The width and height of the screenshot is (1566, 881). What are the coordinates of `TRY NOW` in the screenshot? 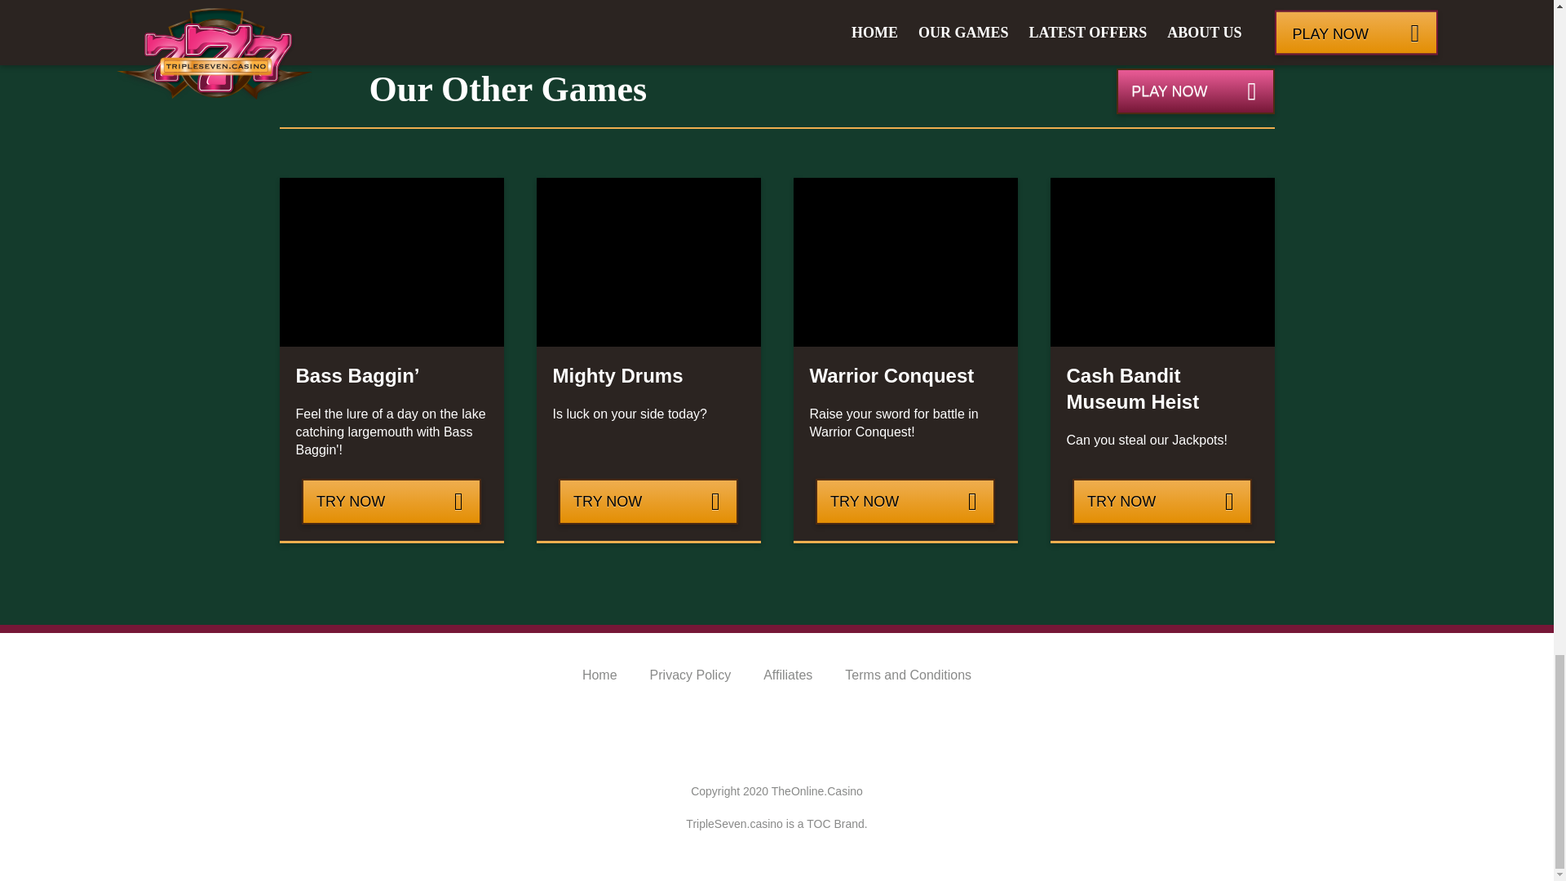 It's located at (905, 501).